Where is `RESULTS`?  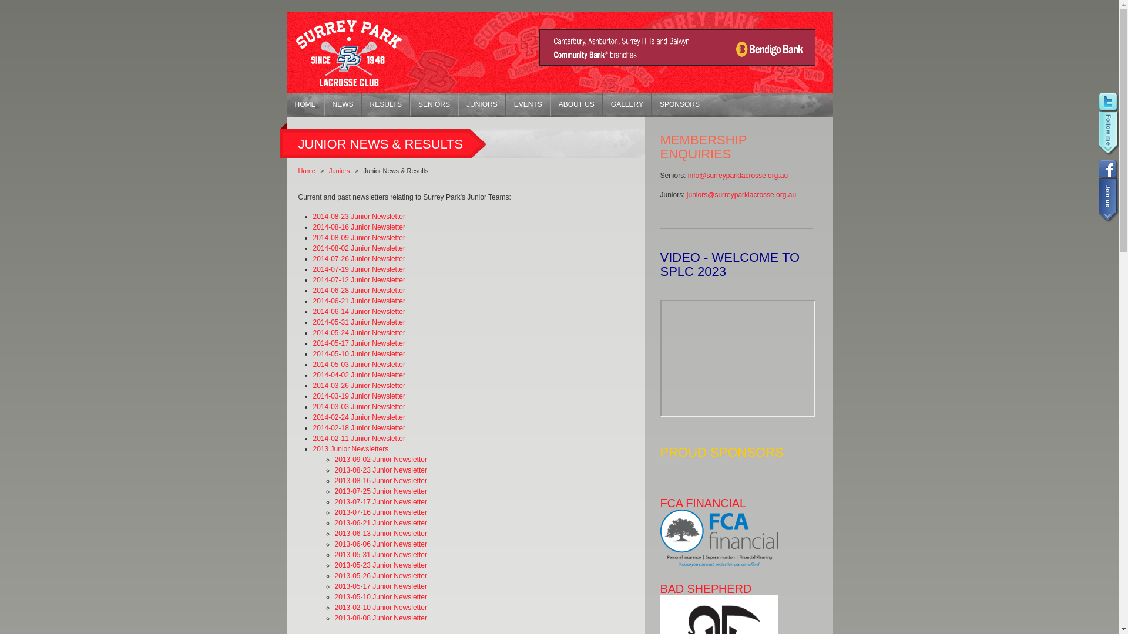 RESULTS is located at coordinates (386, 104).